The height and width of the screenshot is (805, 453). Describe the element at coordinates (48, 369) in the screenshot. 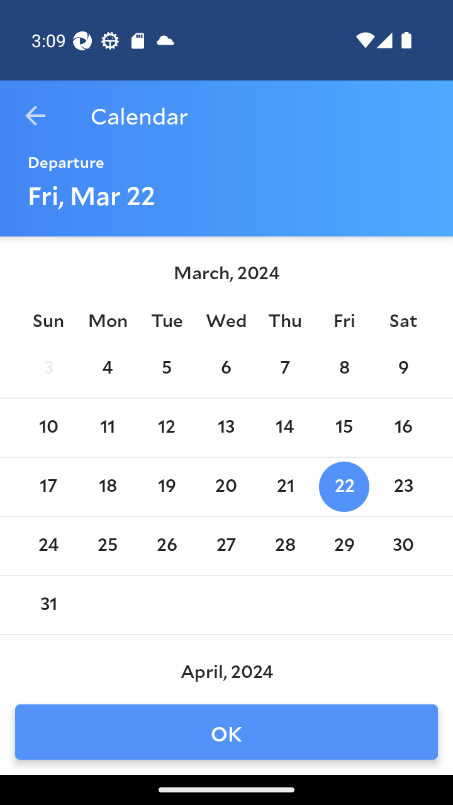

I see `3` at that location.